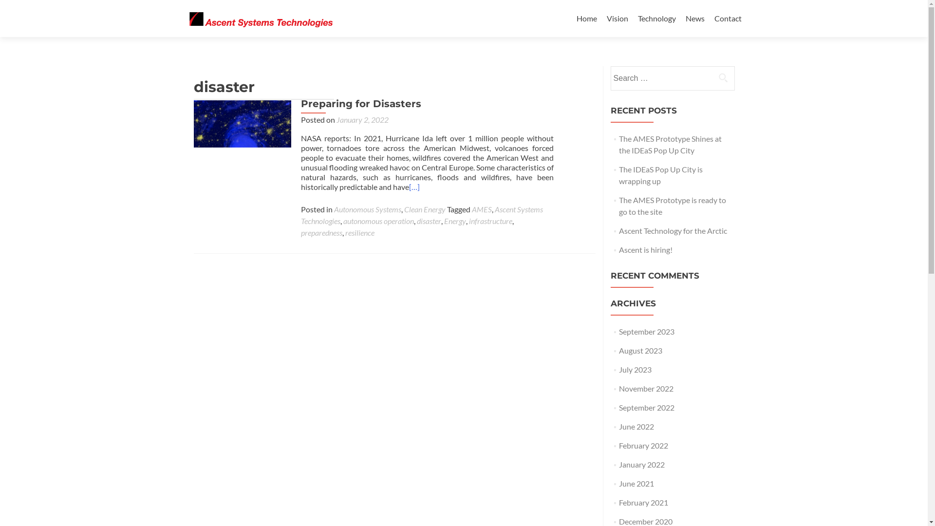  What do you see at coordinates (728, 19) in the screenshot?
I see `Contact` at bounding box center [728, 19].